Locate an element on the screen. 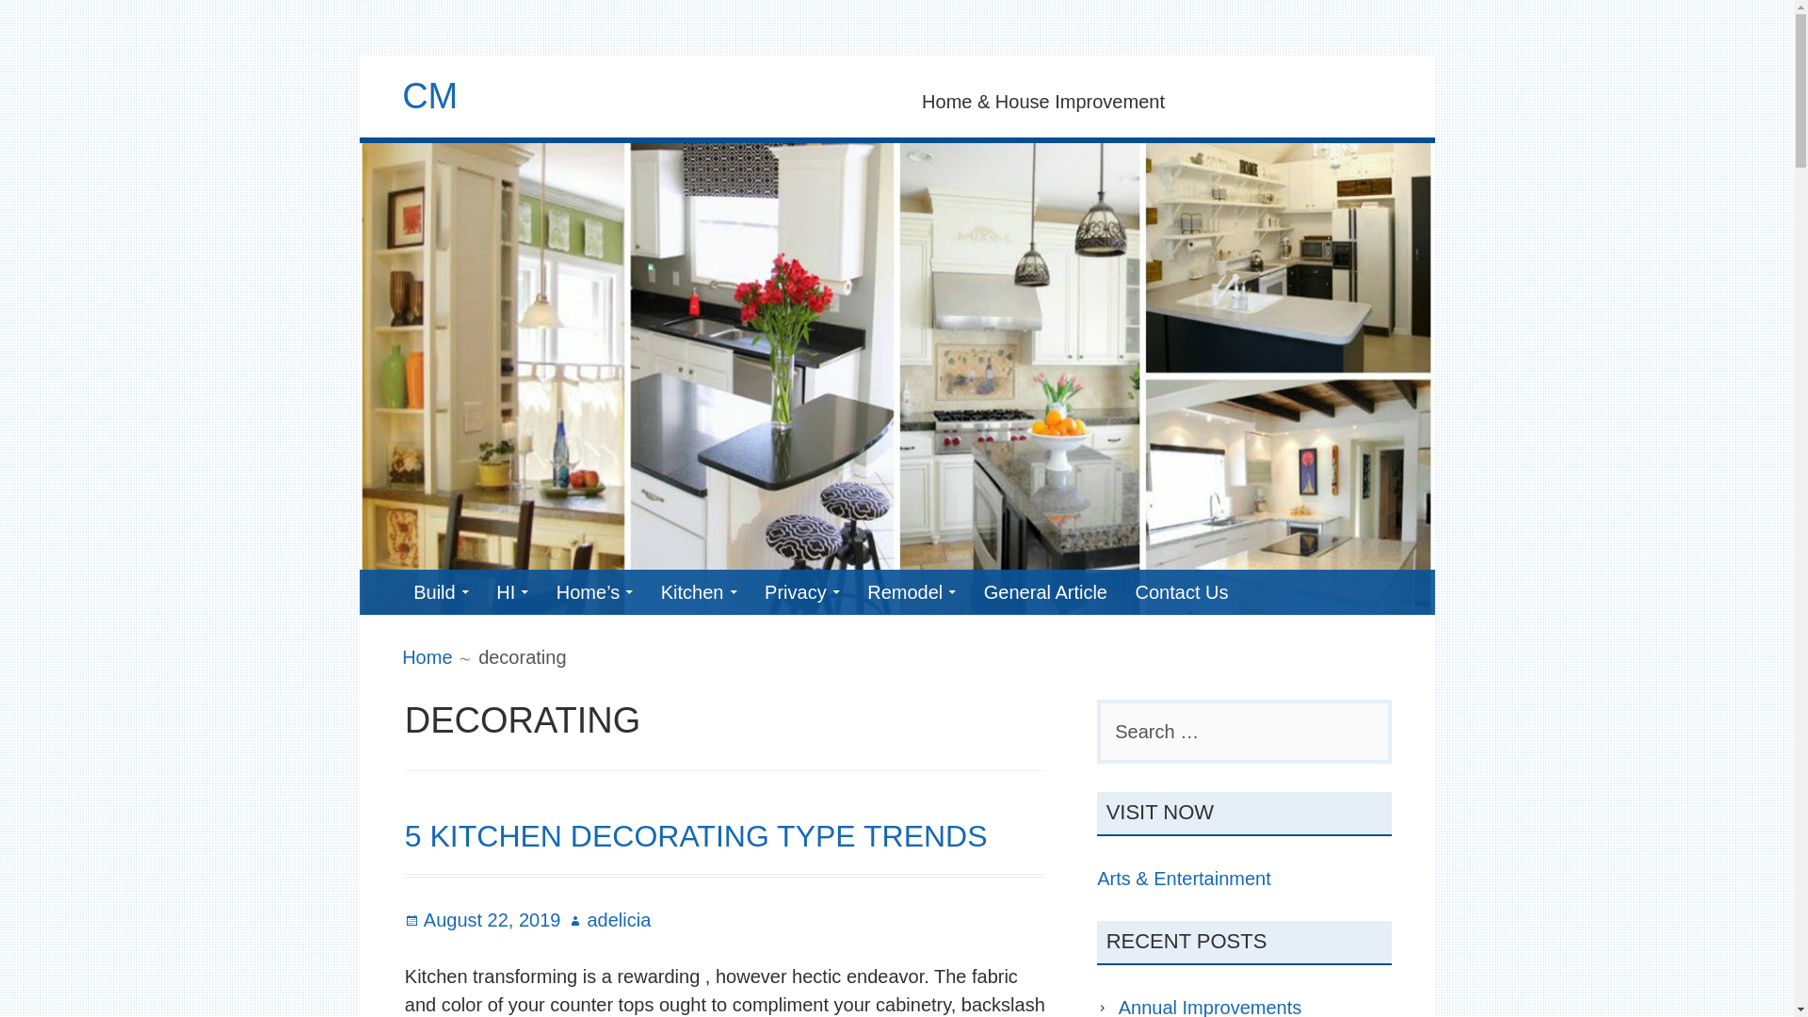 Image resolution: width=1808 pixels, height=1017 pixels. Build is located at coordinates (440, 591).